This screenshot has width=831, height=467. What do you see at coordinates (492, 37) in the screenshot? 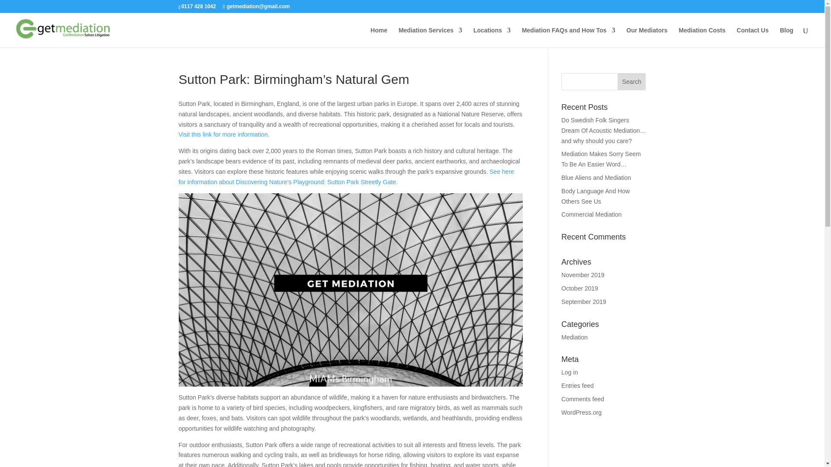
I see `Locations` at bounding box center [492, 37].